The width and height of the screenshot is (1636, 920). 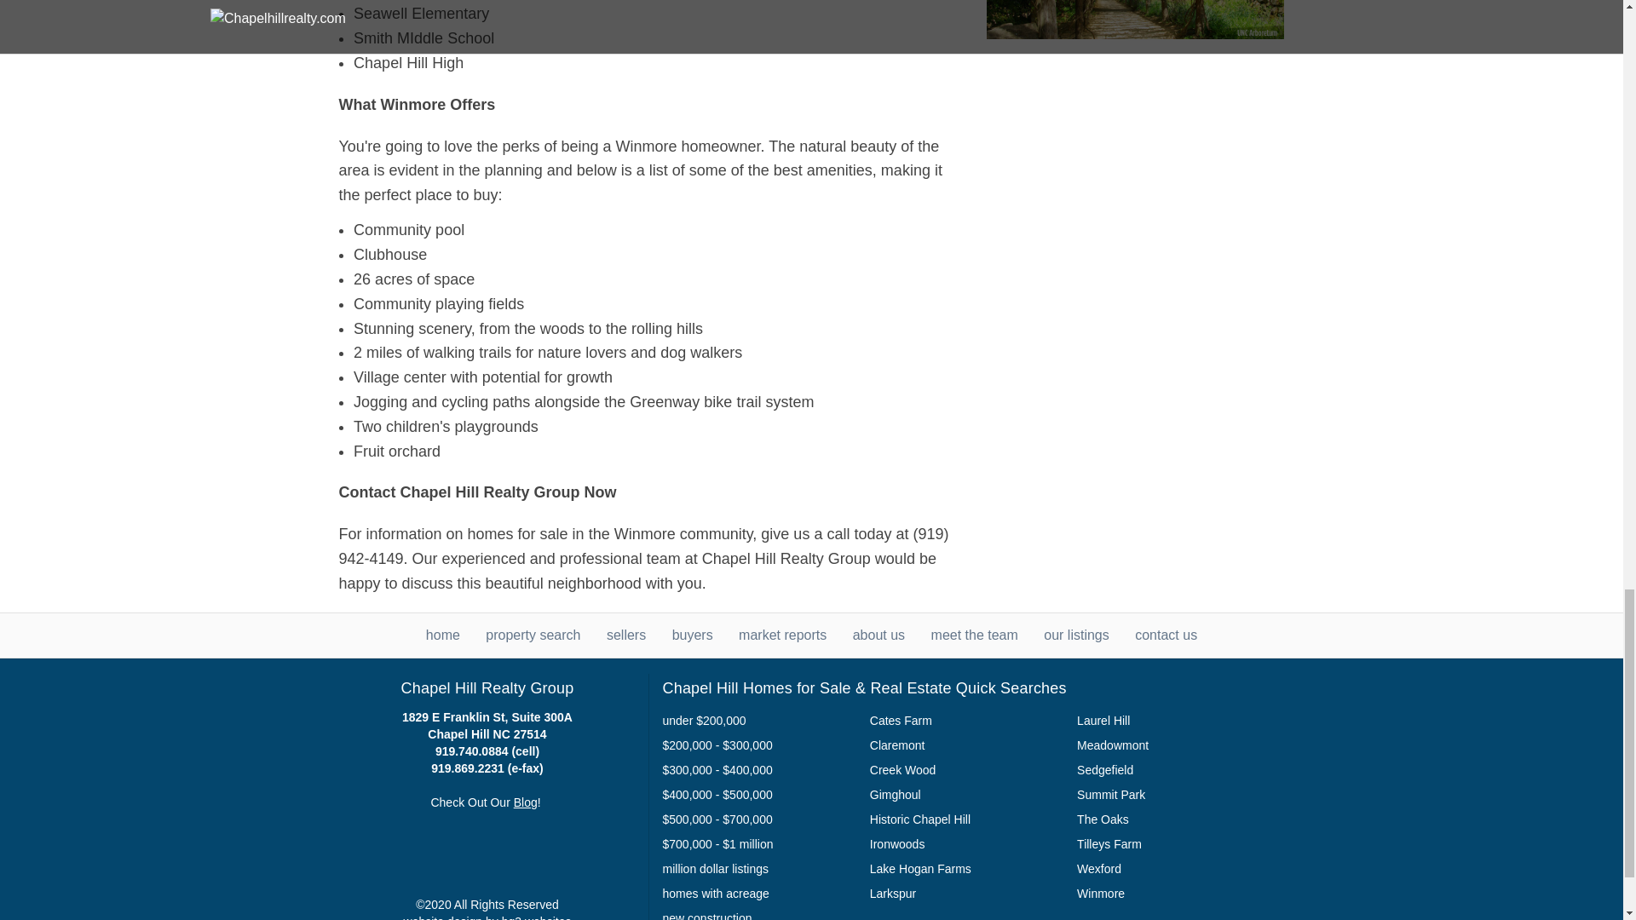 What do you see at coordinates (974, 634) in the screenshot?
I see `meet the team` at bounding box center [974, 634].